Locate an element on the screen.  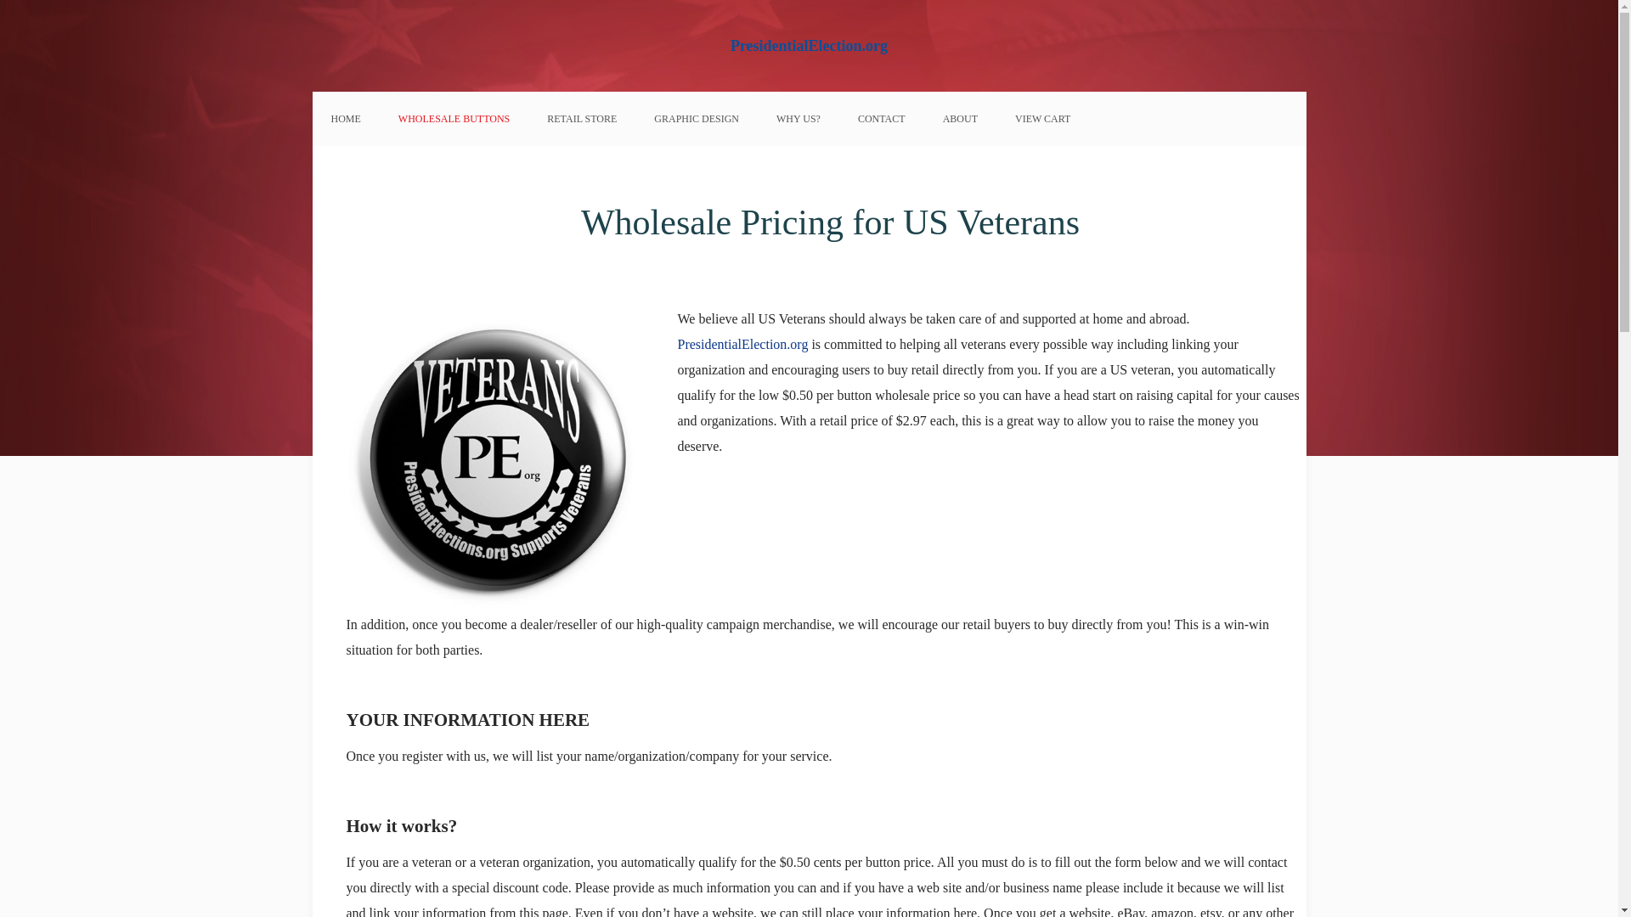
CONTACT is located at coordinates (882, 119).